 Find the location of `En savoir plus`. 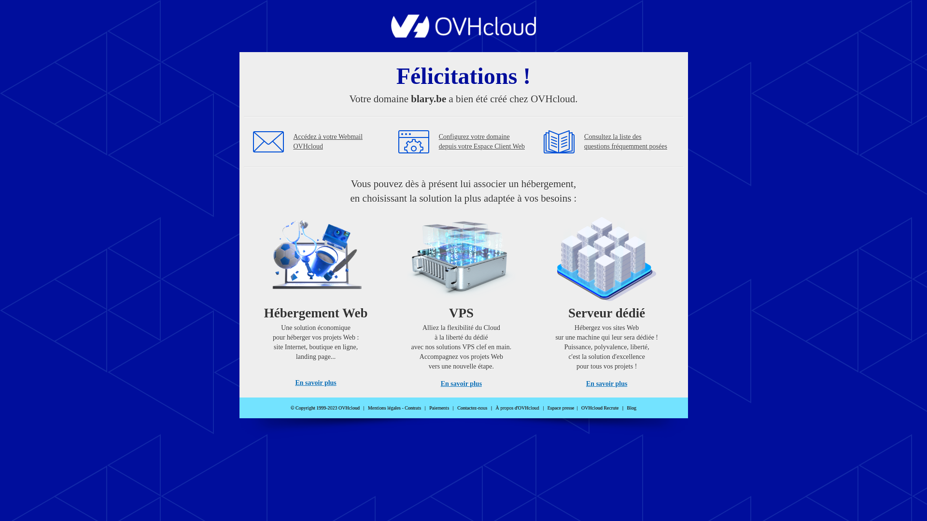

En savoir plus is located at coordinates (316, 383).